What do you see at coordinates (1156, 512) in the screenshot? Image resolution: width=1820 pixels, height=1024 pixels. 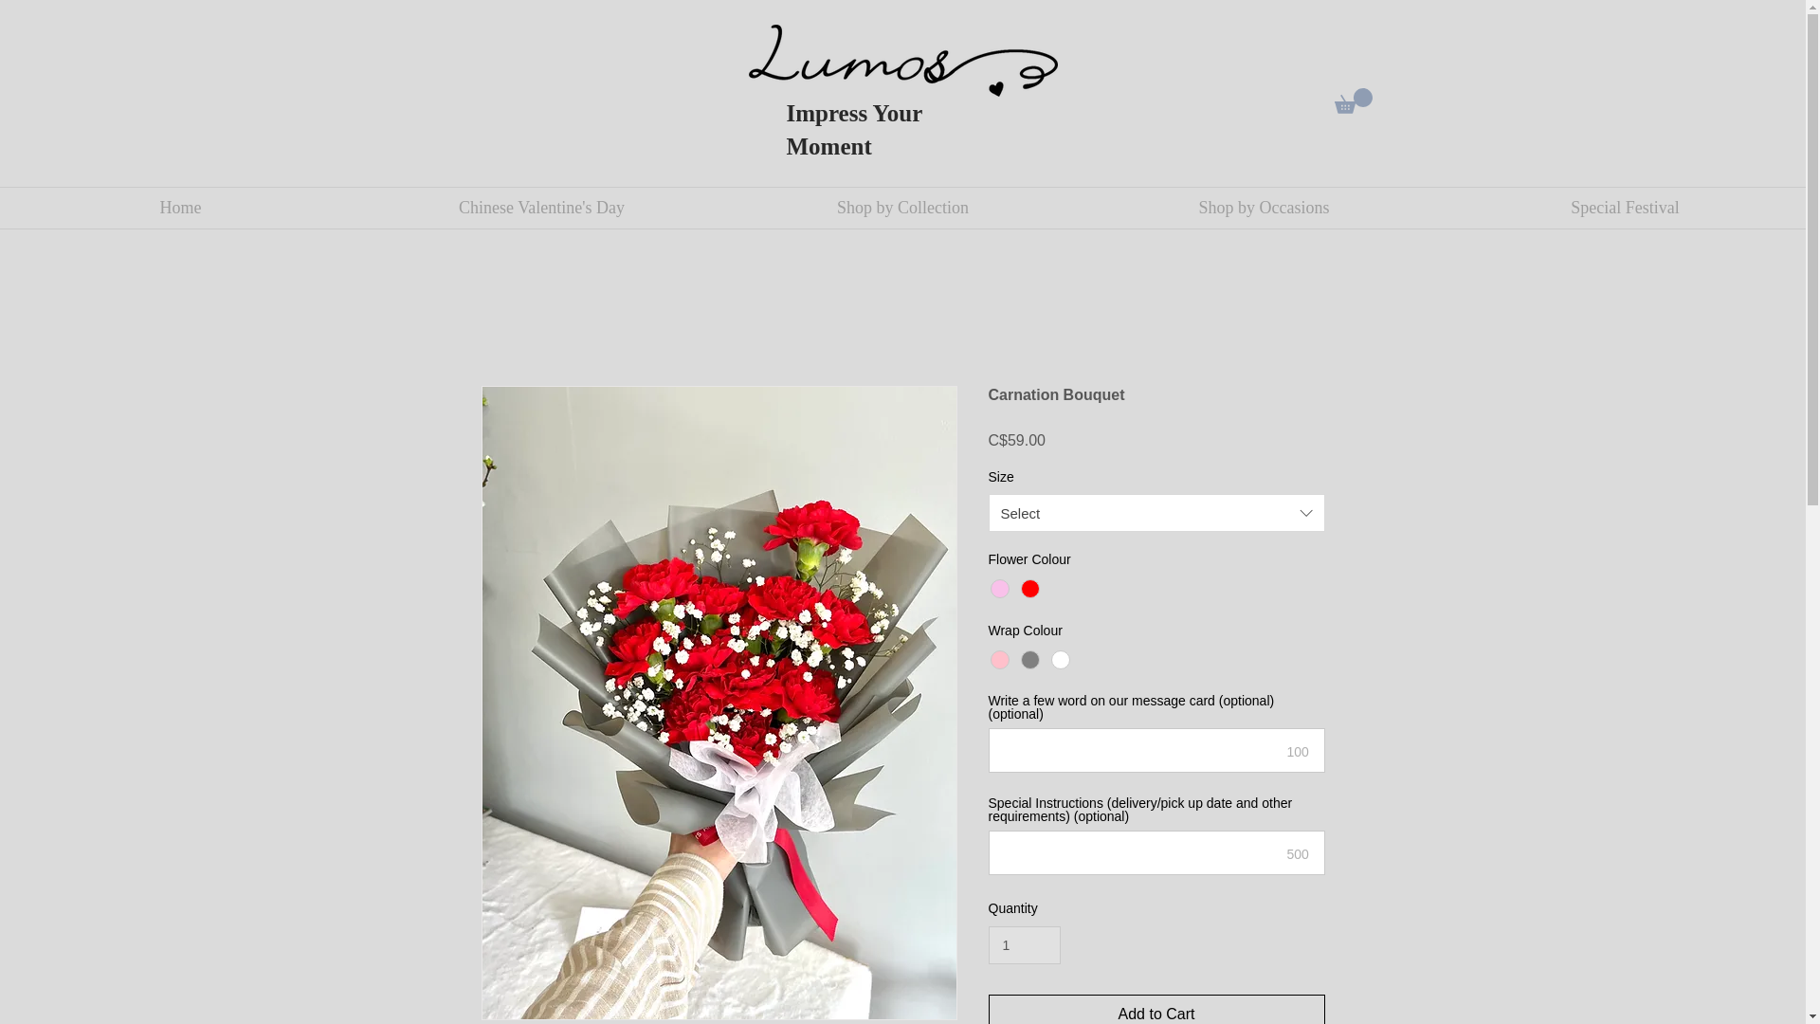 I see `Select` at bounding box center [1156, 512].